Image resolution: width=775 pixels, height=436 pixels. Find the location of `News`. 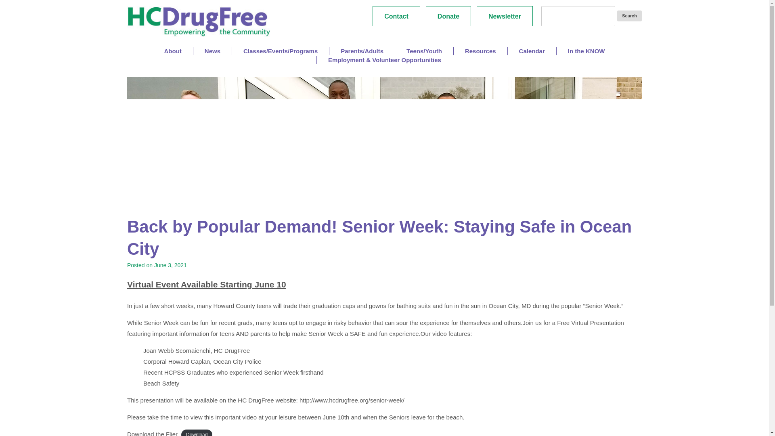

News is located at coordinates (212, 51).